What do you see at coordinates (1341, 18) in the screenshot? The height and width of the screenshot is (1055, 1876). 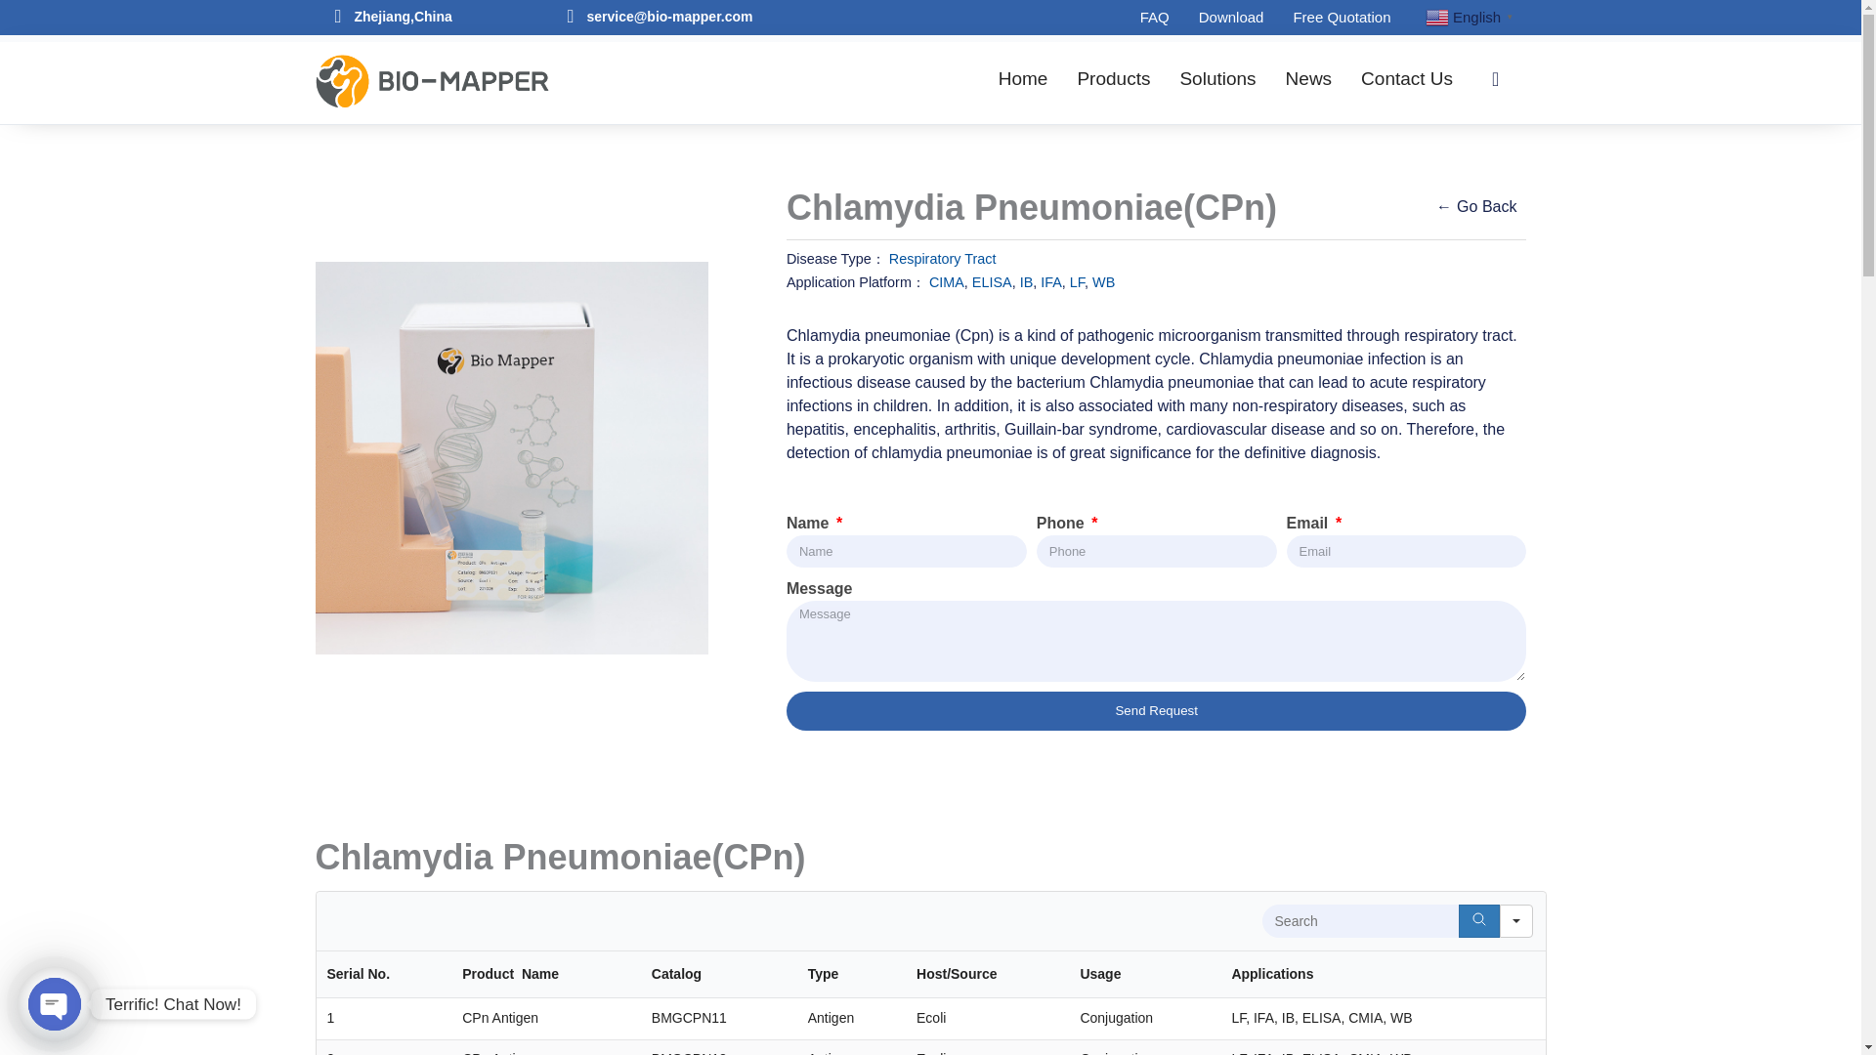 I see `Free Quotation` at bounding box center [1341, 18].